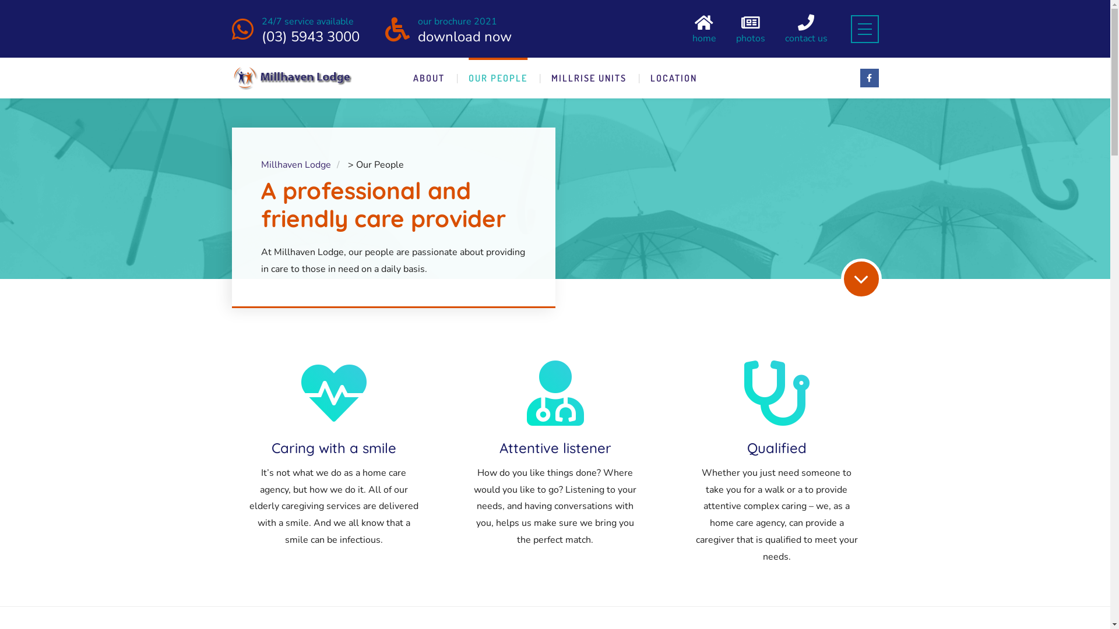  Describe the element at coordinates (589, 78) in the screenshot. I see `MILLRISE UNITS` at that location.